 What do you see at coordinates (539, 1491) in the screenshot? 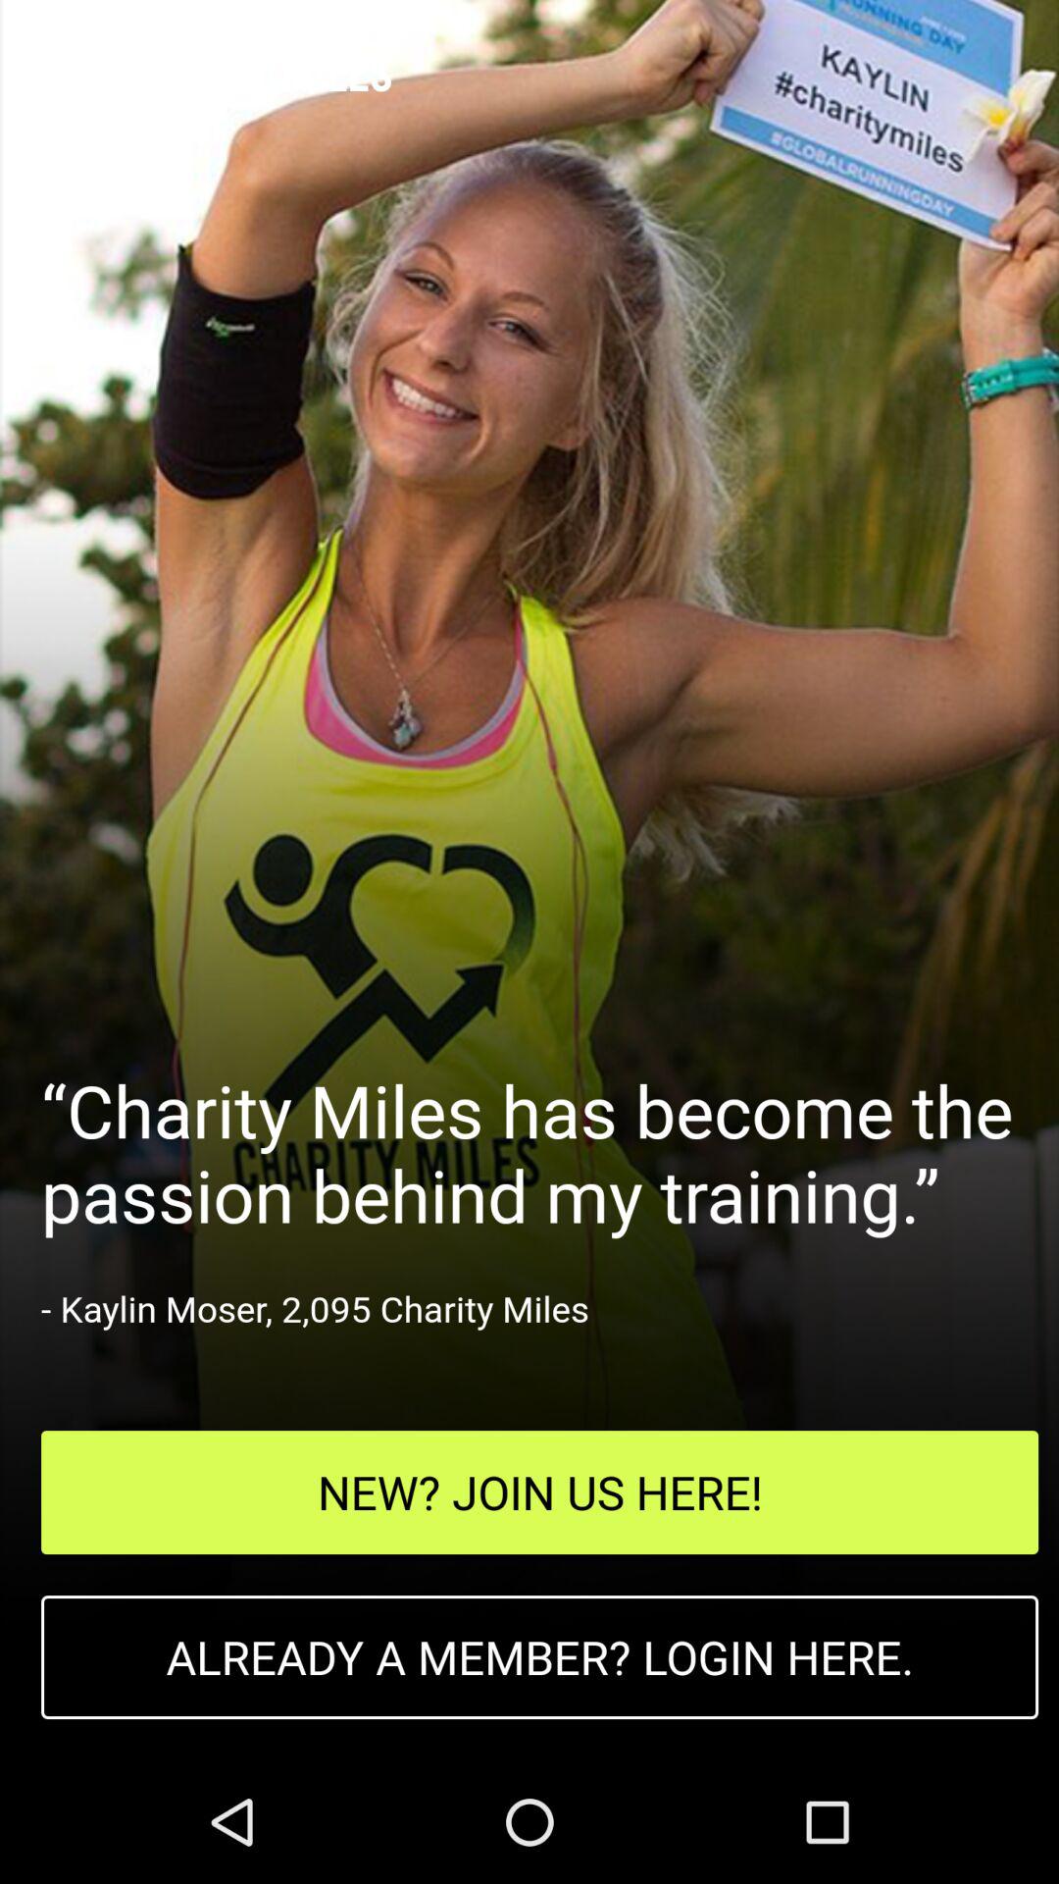
I see `click the icon above the already a member item` at bounding box center [539, 1491].